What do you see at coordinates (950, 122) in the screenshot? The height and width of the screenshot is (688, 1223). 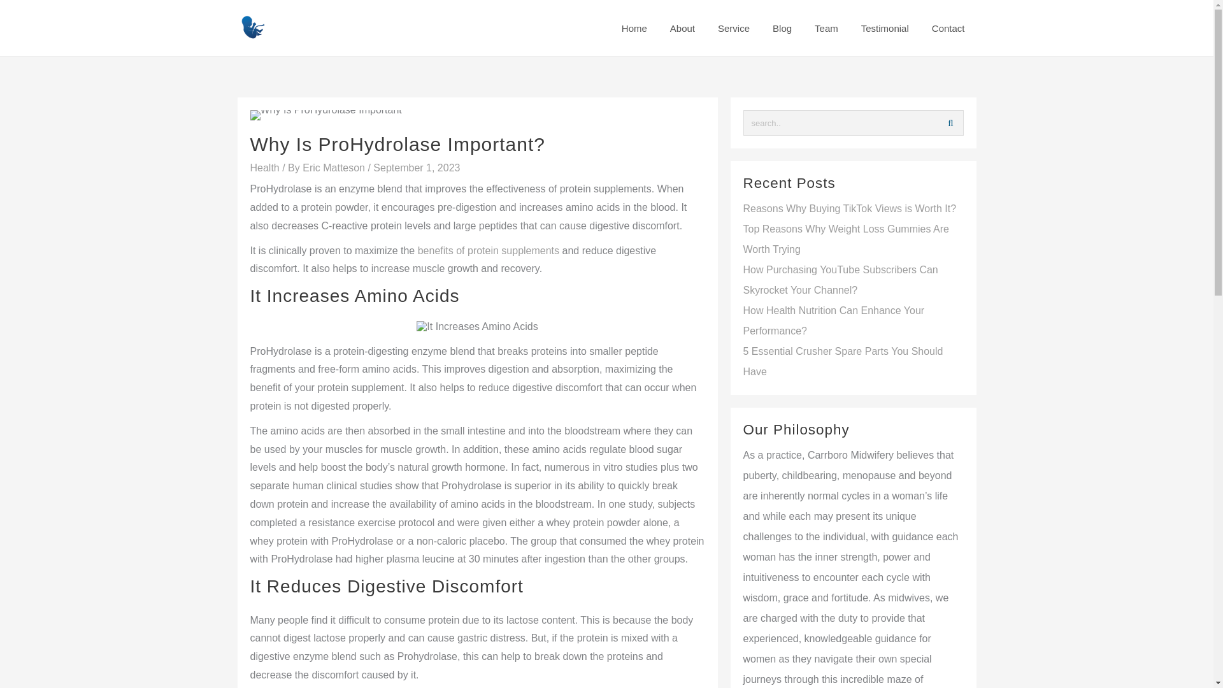 I see `Search` at bounding box center [950, 122].